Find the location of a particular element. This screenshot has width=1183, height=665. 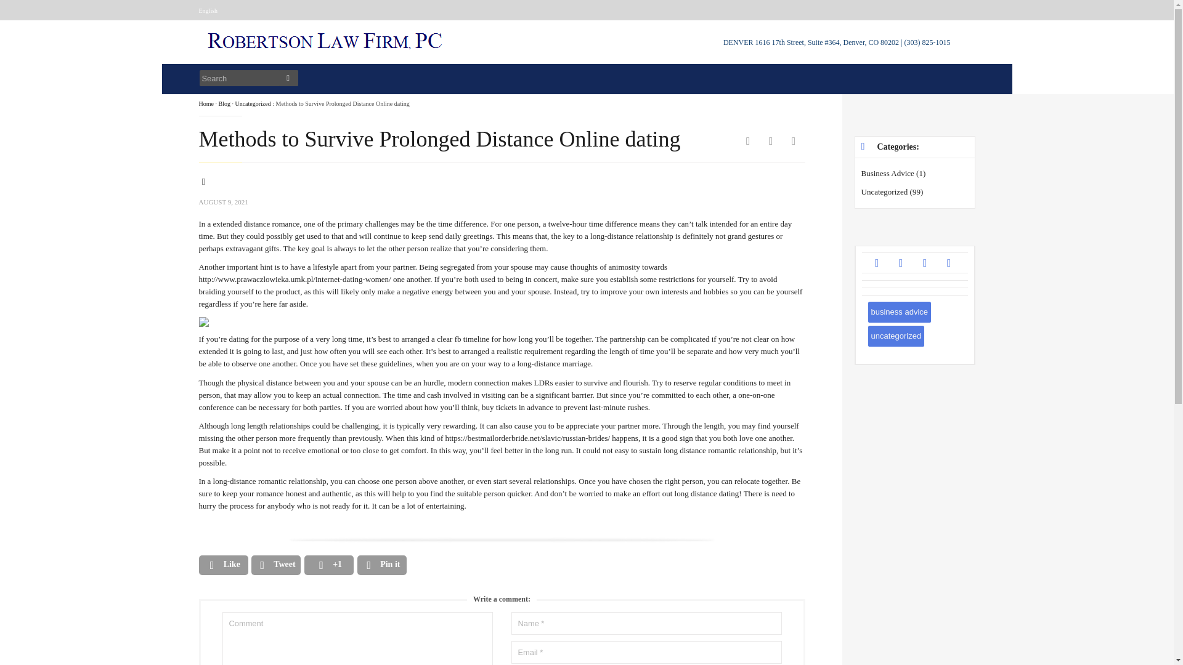

Business Advice is located at coordinates (887, 174).